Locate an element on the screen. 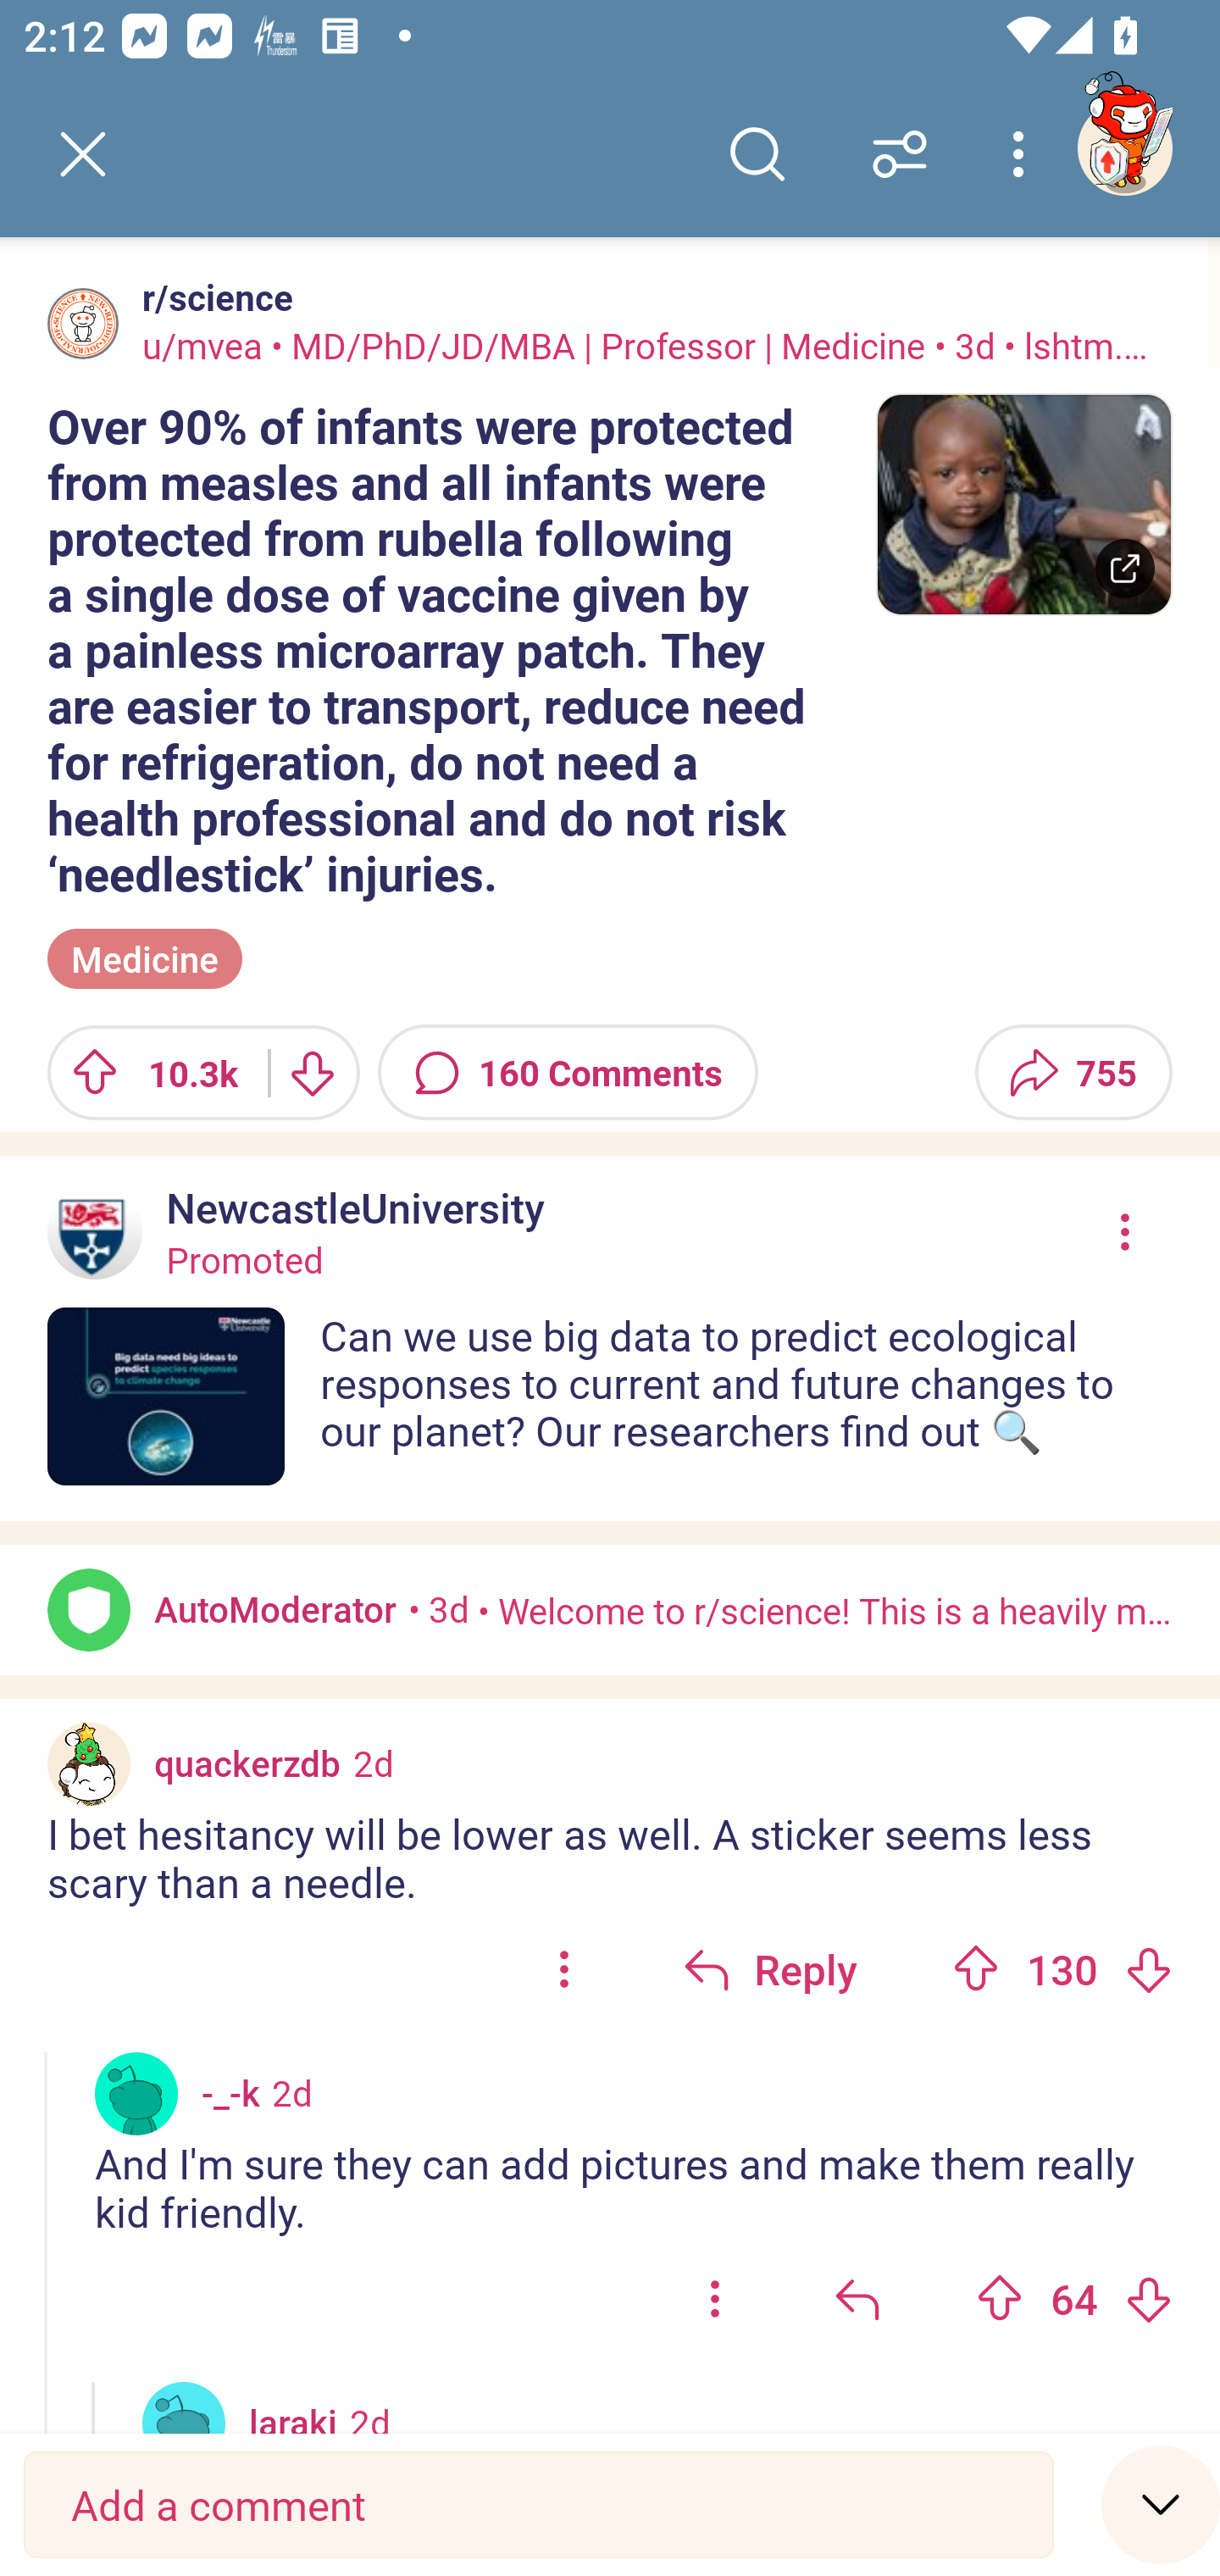 The width and height of the screenshot is (1220, 2576). Medicine is located at coordinates (145, 959).